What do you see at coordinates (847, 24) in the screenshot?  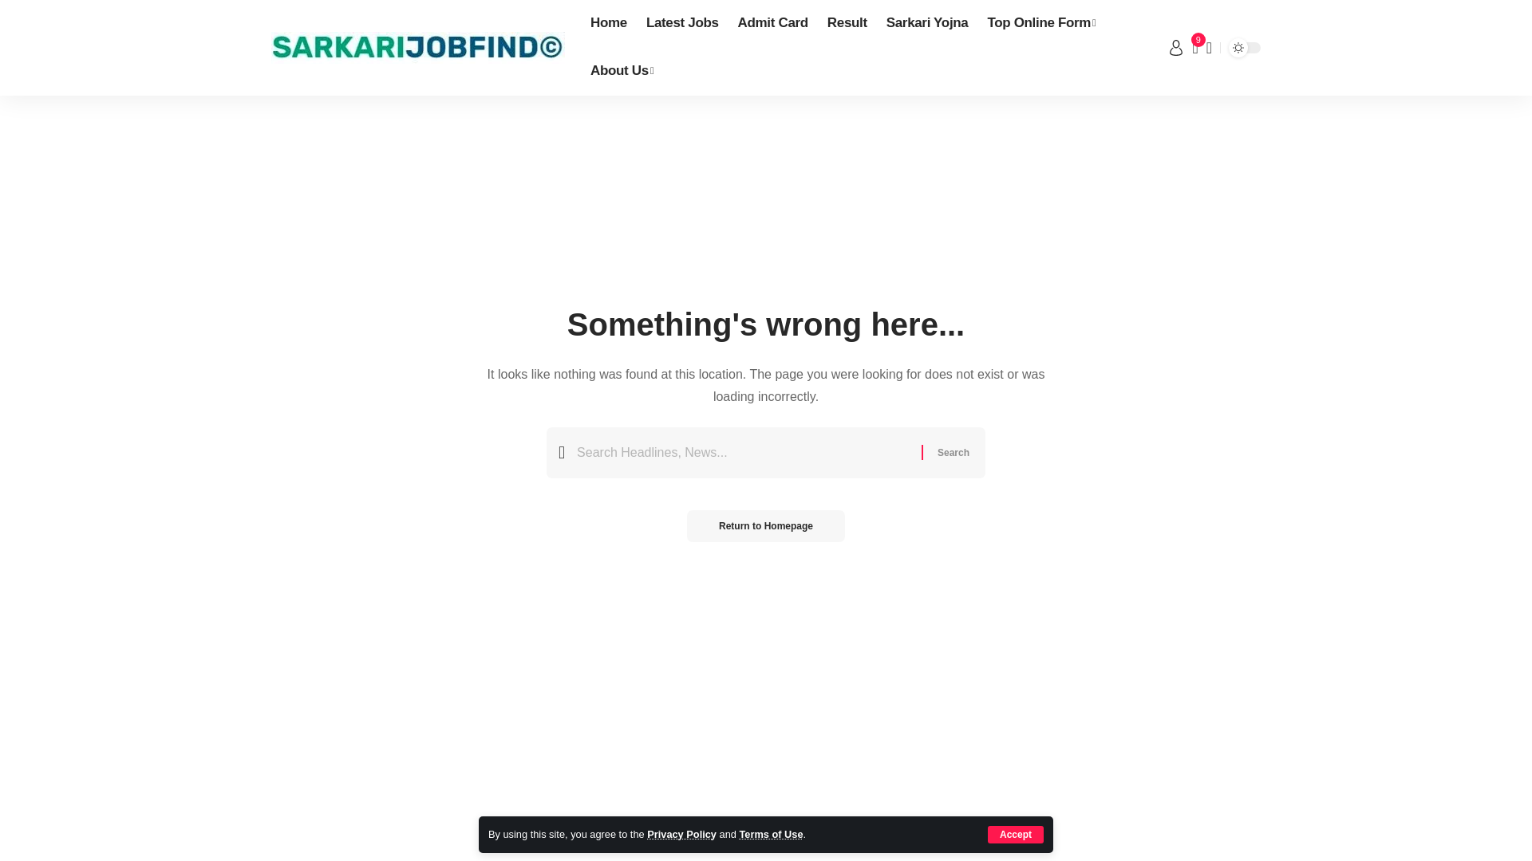 I see `Result` at bounding box center [847, 24].